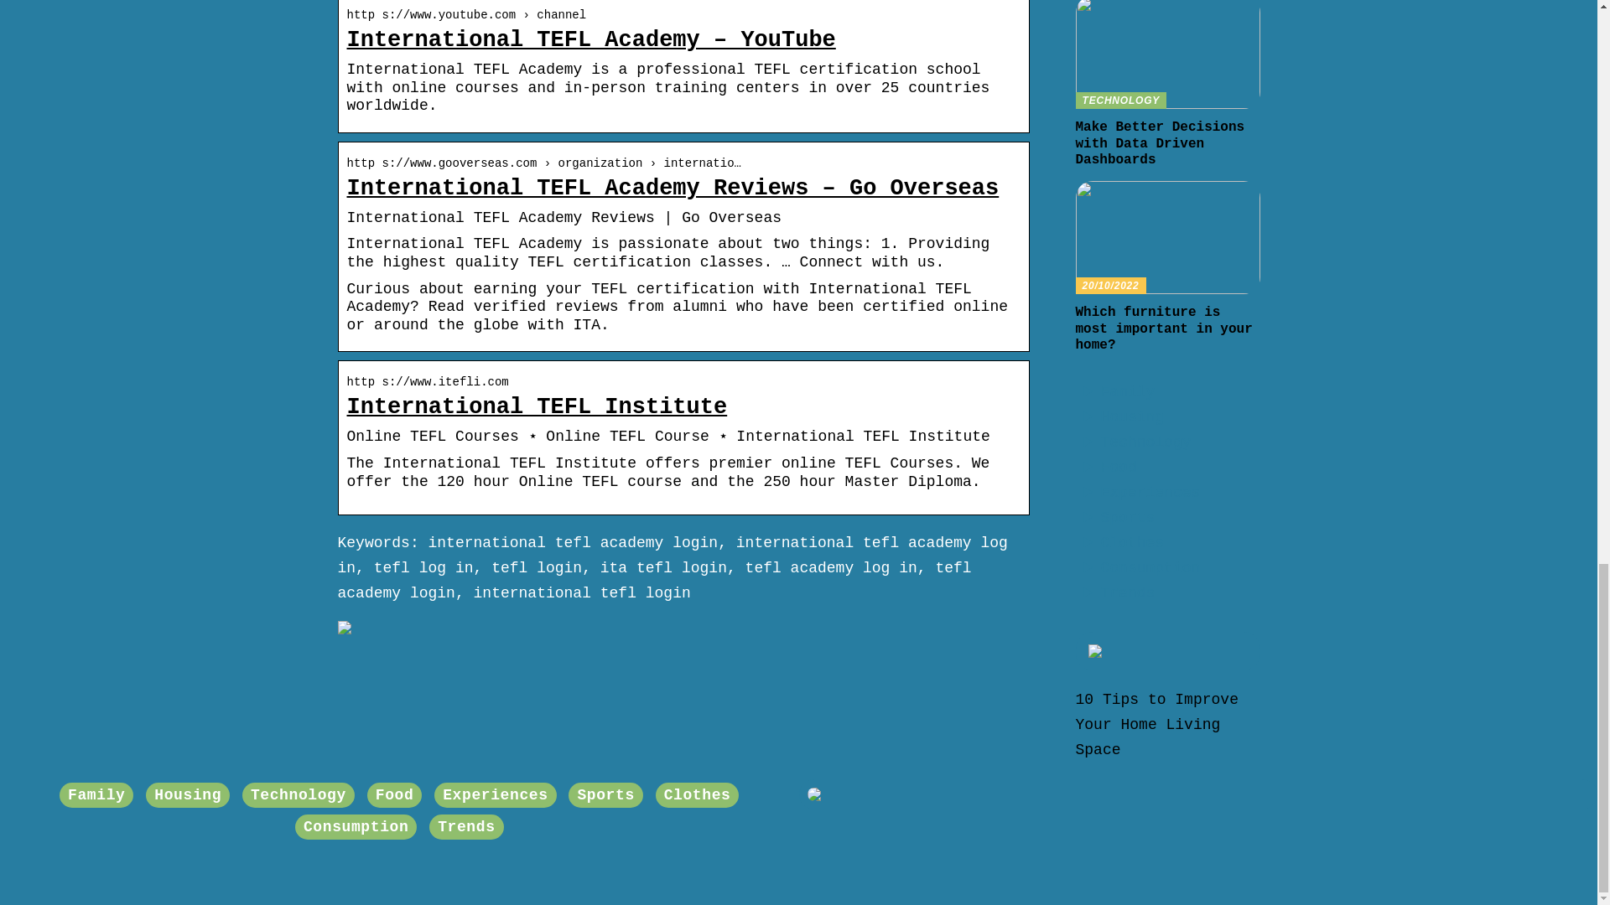 The image size is (1610, 905). I want to click on Technology, so click(1145, 442).